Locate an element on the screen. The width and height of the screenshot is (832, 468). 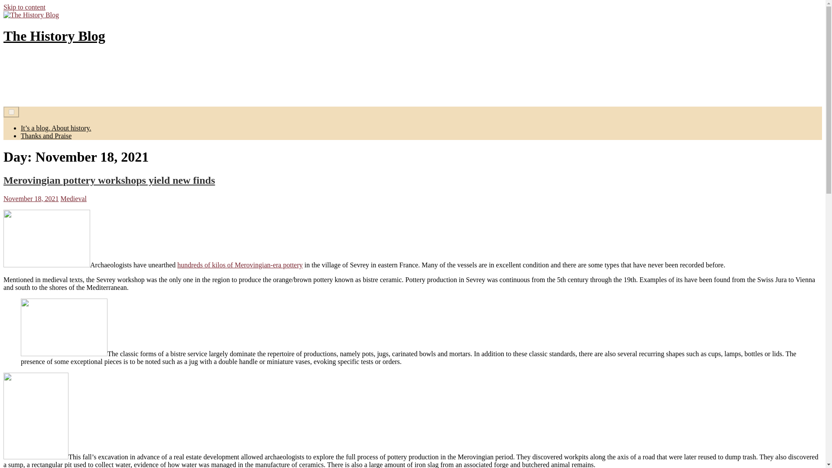
Miniaure vase. Photo by P. Quenton, Inrap. is located at coordinates (64, 327).